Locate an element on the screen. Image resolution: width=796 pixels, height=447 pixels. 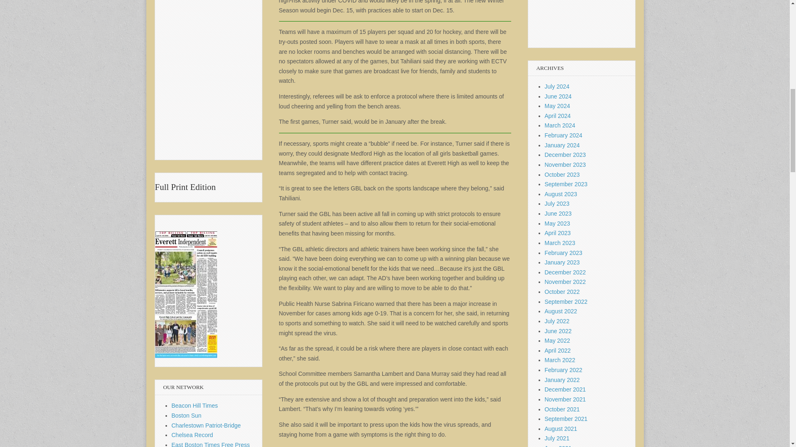
Beacon Hill Times is located at coordinates (195, 406).